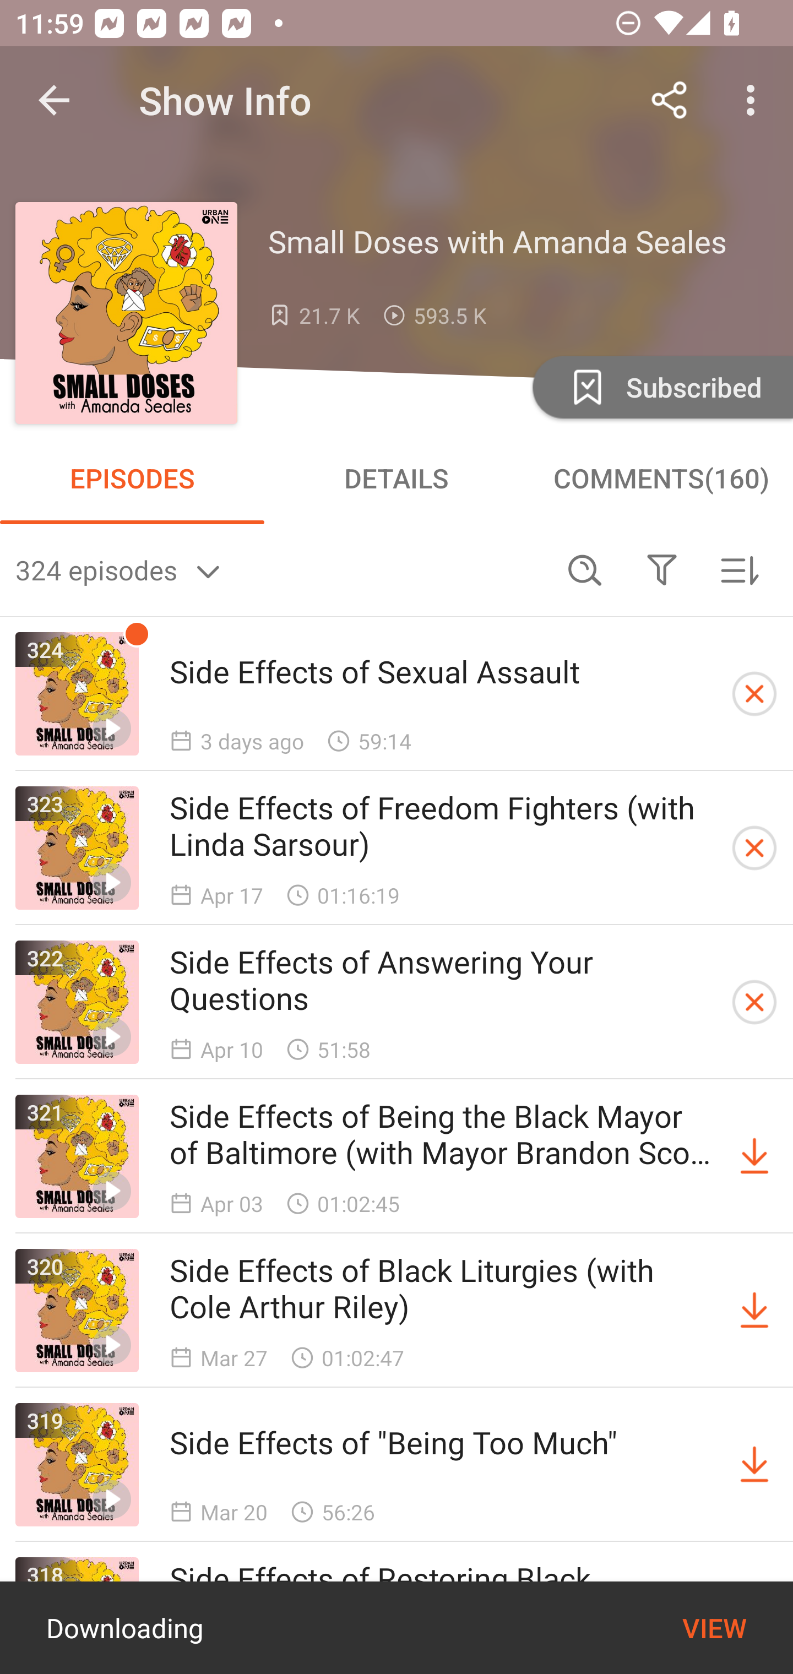  What do you see at coordinates (754, 1156) in the screenshot?
I see `Download` at bounding box center [754, 1156].